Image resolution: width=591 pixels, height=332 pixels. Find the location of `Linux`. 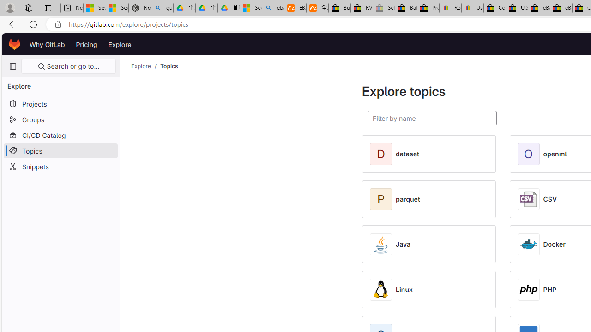

Linux is located at coordinates (404, 290).